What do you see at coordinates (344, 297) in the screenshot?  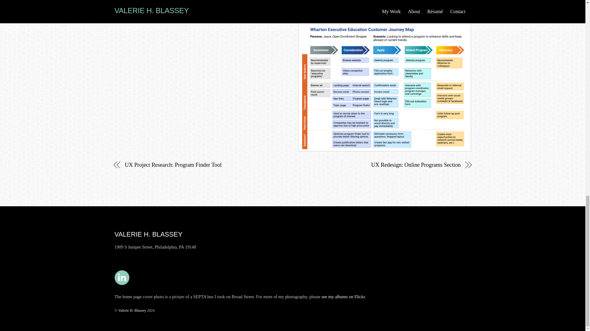 I see `see my albums on Flickr.` at bounding box center [344, 297].